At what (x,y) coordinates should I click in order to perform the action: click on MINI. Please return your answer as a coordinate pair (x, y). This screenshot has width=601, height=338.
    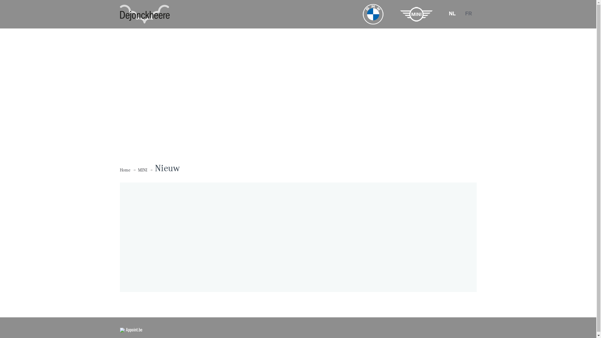
    Looking at the image, I should click on (142, 171).